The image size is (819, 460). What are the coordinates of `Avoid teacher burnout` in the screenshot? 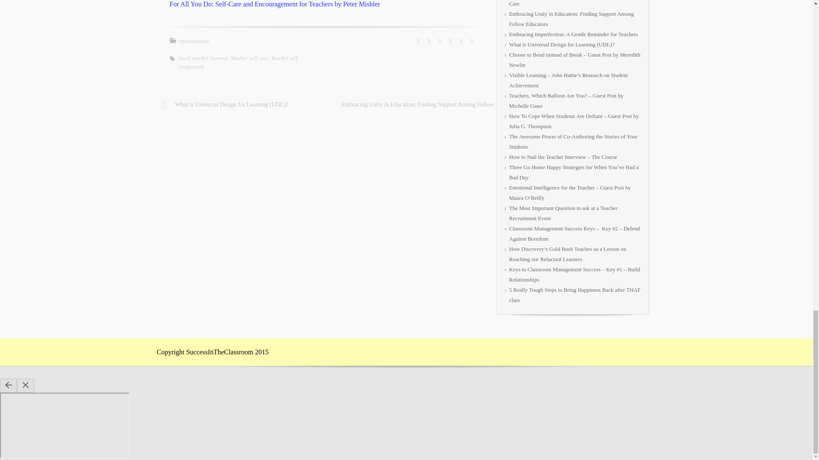 It's located at (203, 58).